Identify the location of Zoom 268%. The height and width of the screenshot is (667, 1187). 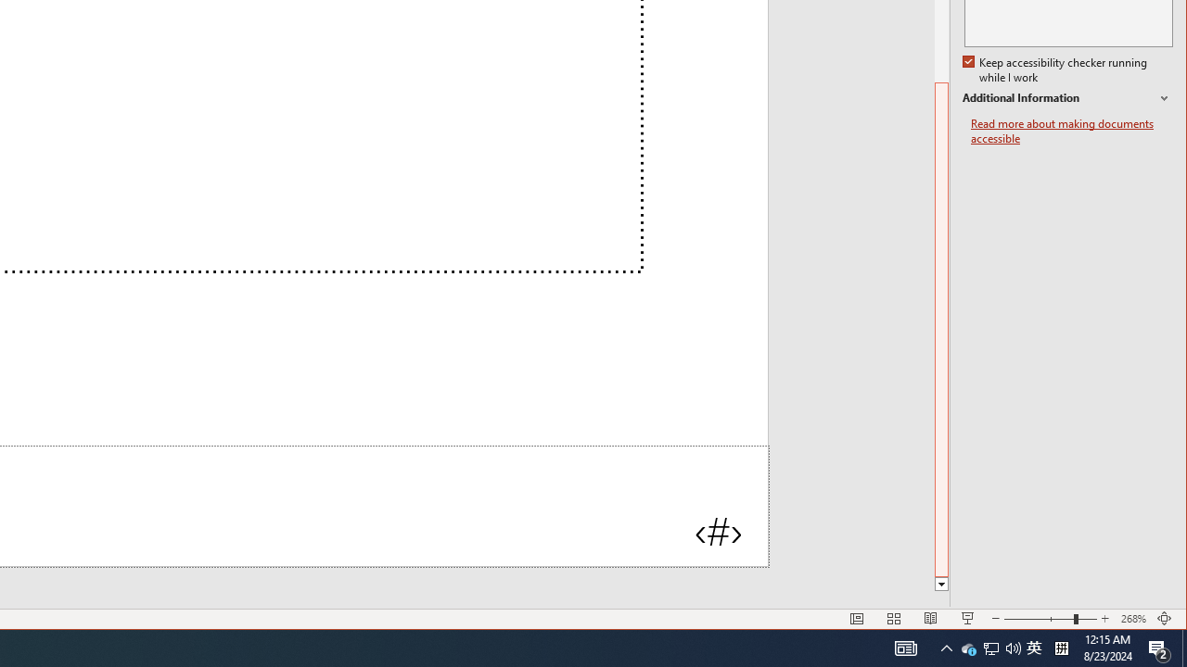
(1067, 98).